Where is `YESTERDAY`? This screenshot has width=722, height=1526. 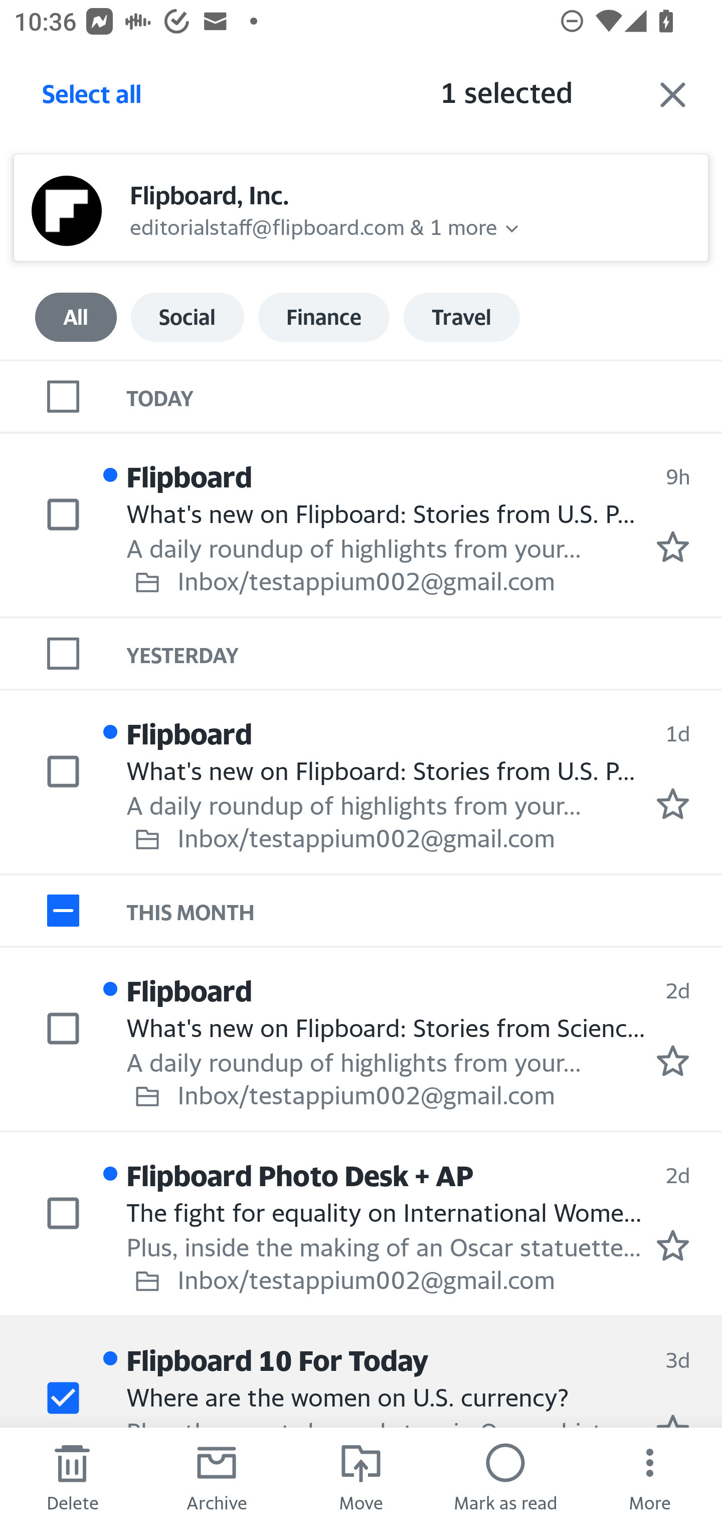
YESTERDAY is located at coordinates (424, 654).